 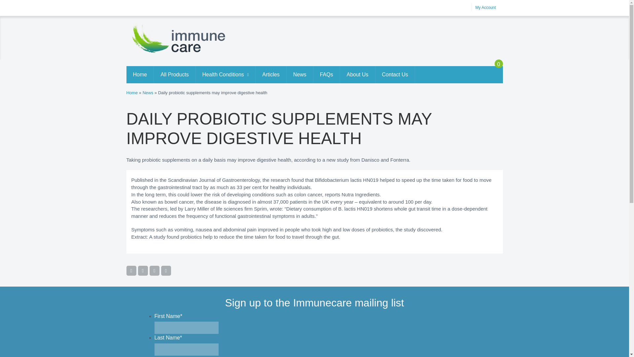 What do you see at coordinates (270, 74) in the screenshot?
I see `Articles` at bounding box center [270, 74].